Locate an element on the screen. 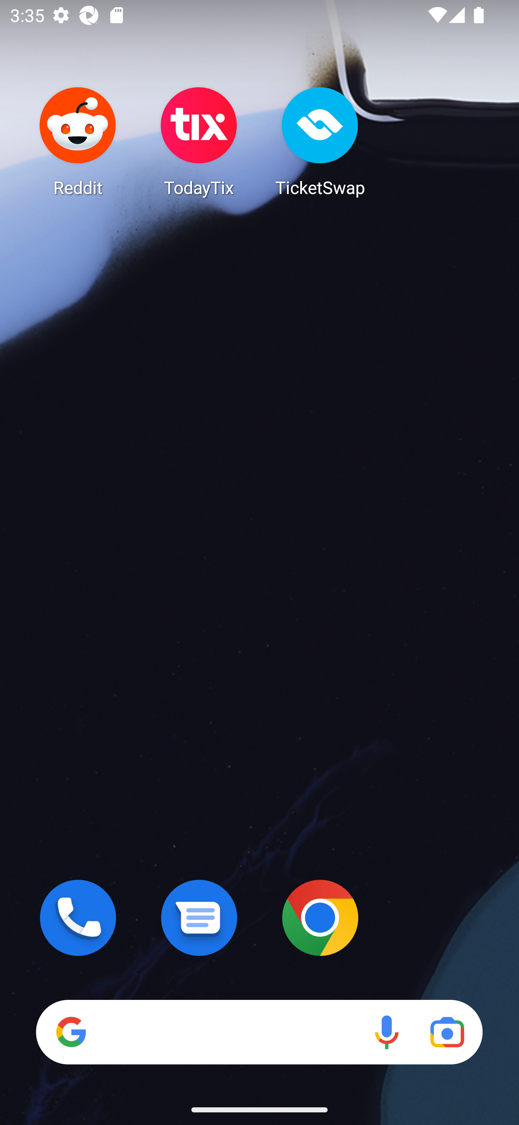 The image size is (519, 1125). Voice search is located at coordinates (386, 1032).